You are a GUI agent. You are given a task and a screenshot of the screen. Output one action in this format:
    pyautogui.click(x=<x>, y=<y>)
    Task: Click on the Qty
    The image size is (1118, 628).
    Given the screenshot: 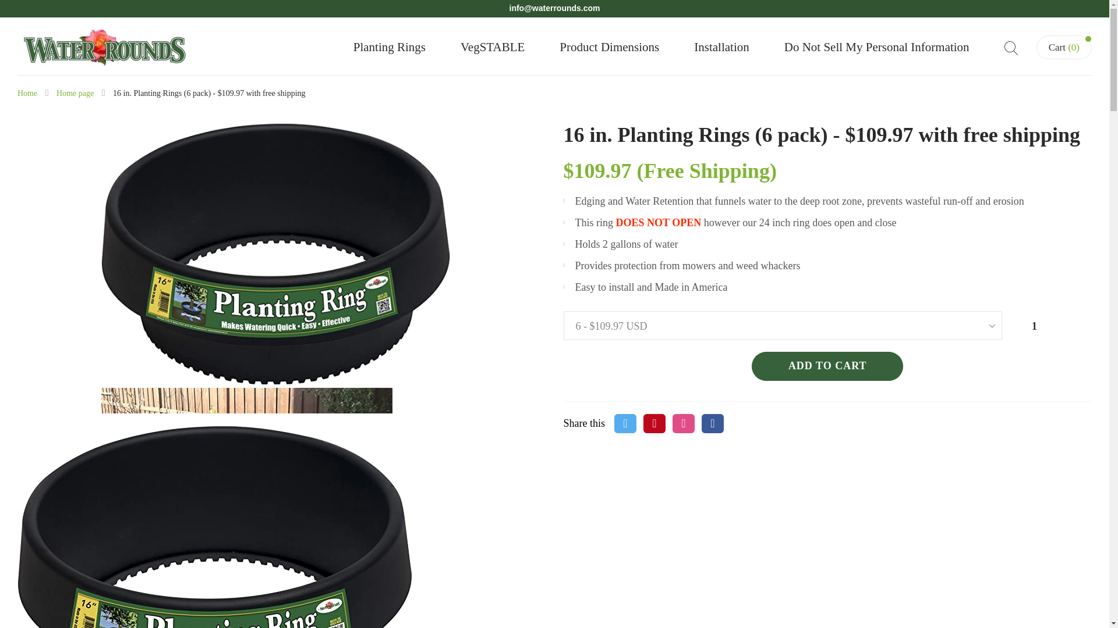 What is the action you would take?
    pyautogui.click(x=1038, y=326)
    